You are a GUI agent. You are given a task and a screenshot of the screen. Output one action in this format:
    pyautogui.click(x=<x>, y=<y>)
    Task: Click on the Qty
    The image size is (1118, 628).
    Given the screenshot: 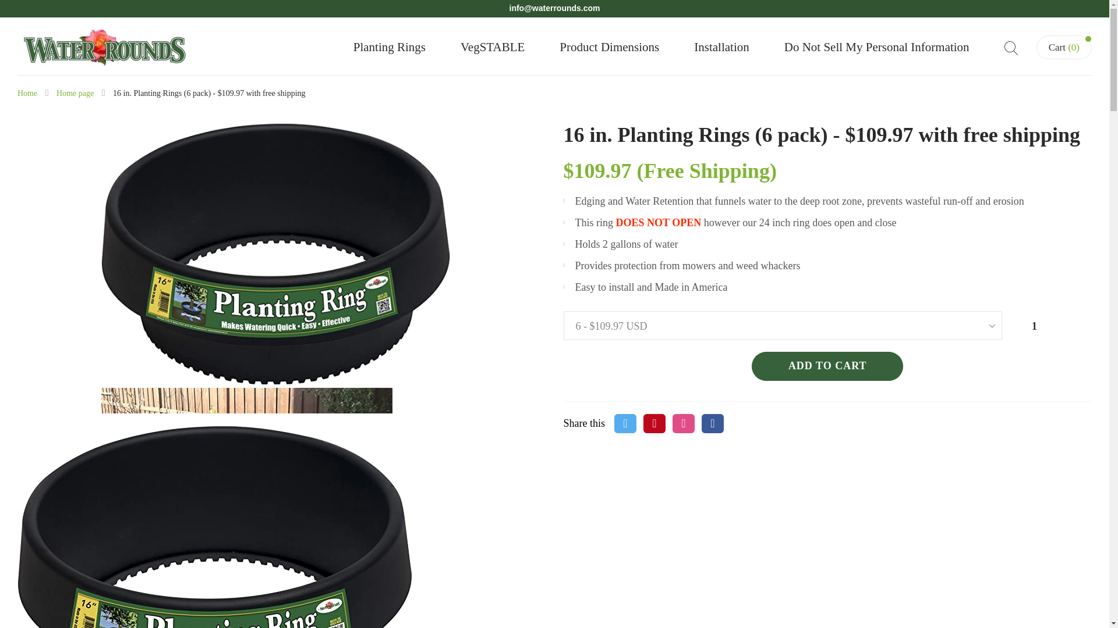 What is the action you would take?
    pyautogui.click(x=1038, y=326)
    